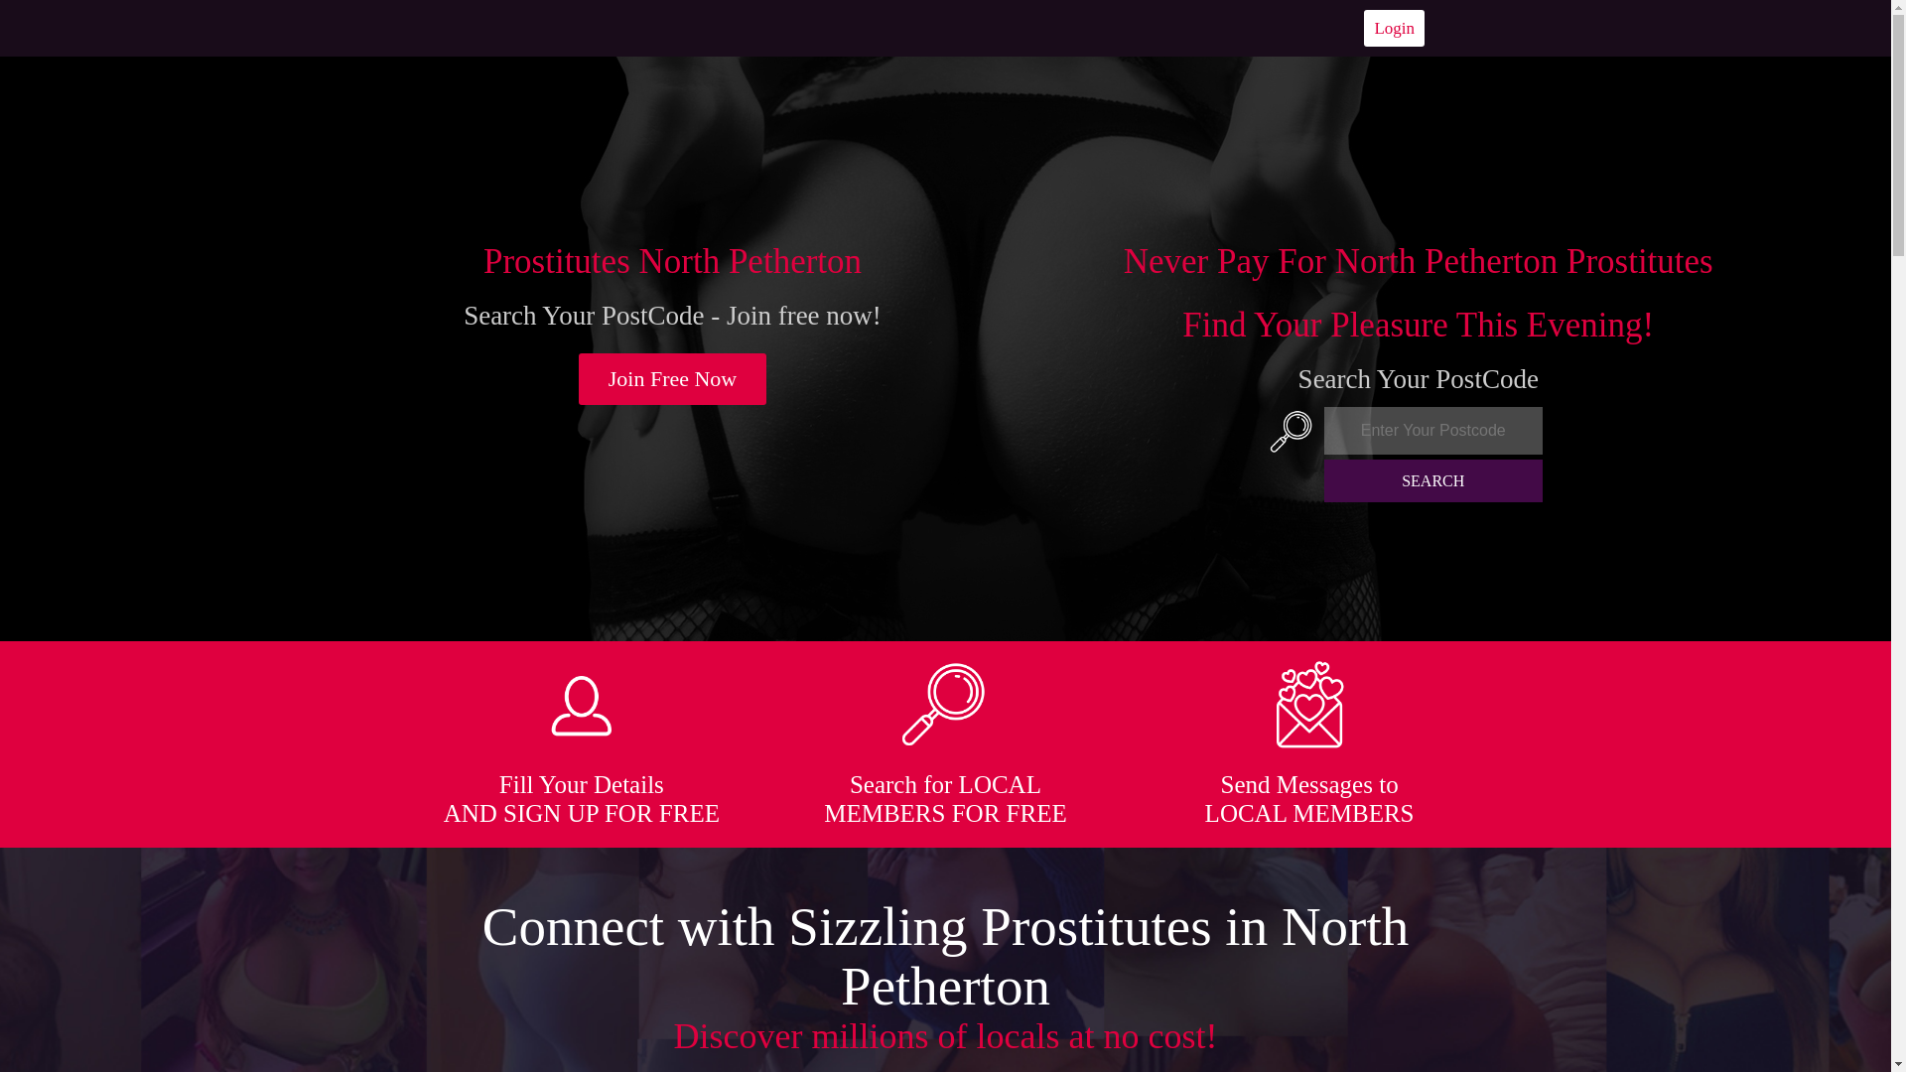  What do you see at coordinates (673, 379) in the screenshot?
I see `Join Free Now` at bounding box center [673, 379].